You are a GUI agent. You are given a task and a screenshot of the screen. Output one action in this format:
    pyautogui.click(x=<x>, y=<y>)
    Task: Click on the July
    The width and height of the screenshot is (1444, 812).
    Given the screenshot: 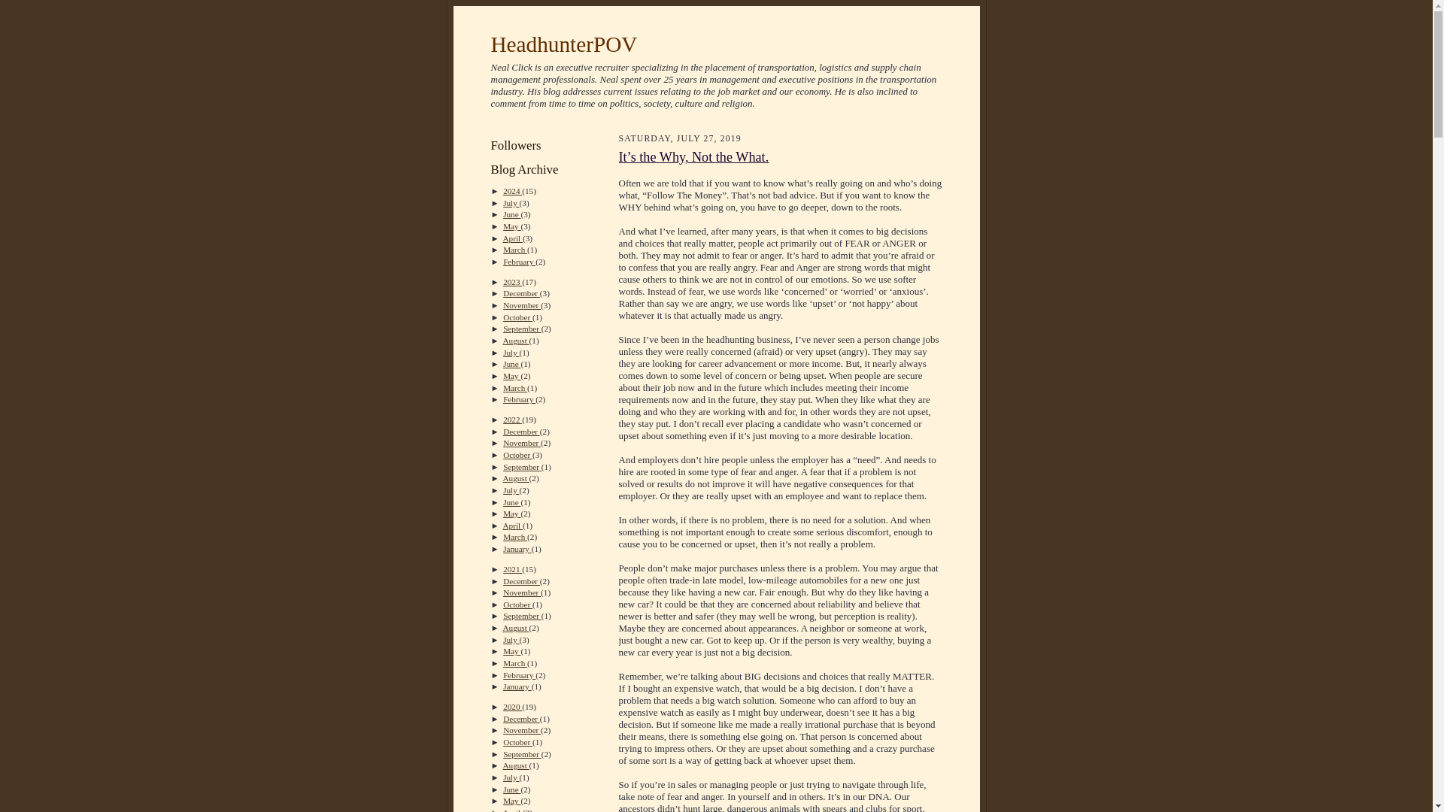 What is the action you would take?
    pyautogui.click(x=510, y=203)
    